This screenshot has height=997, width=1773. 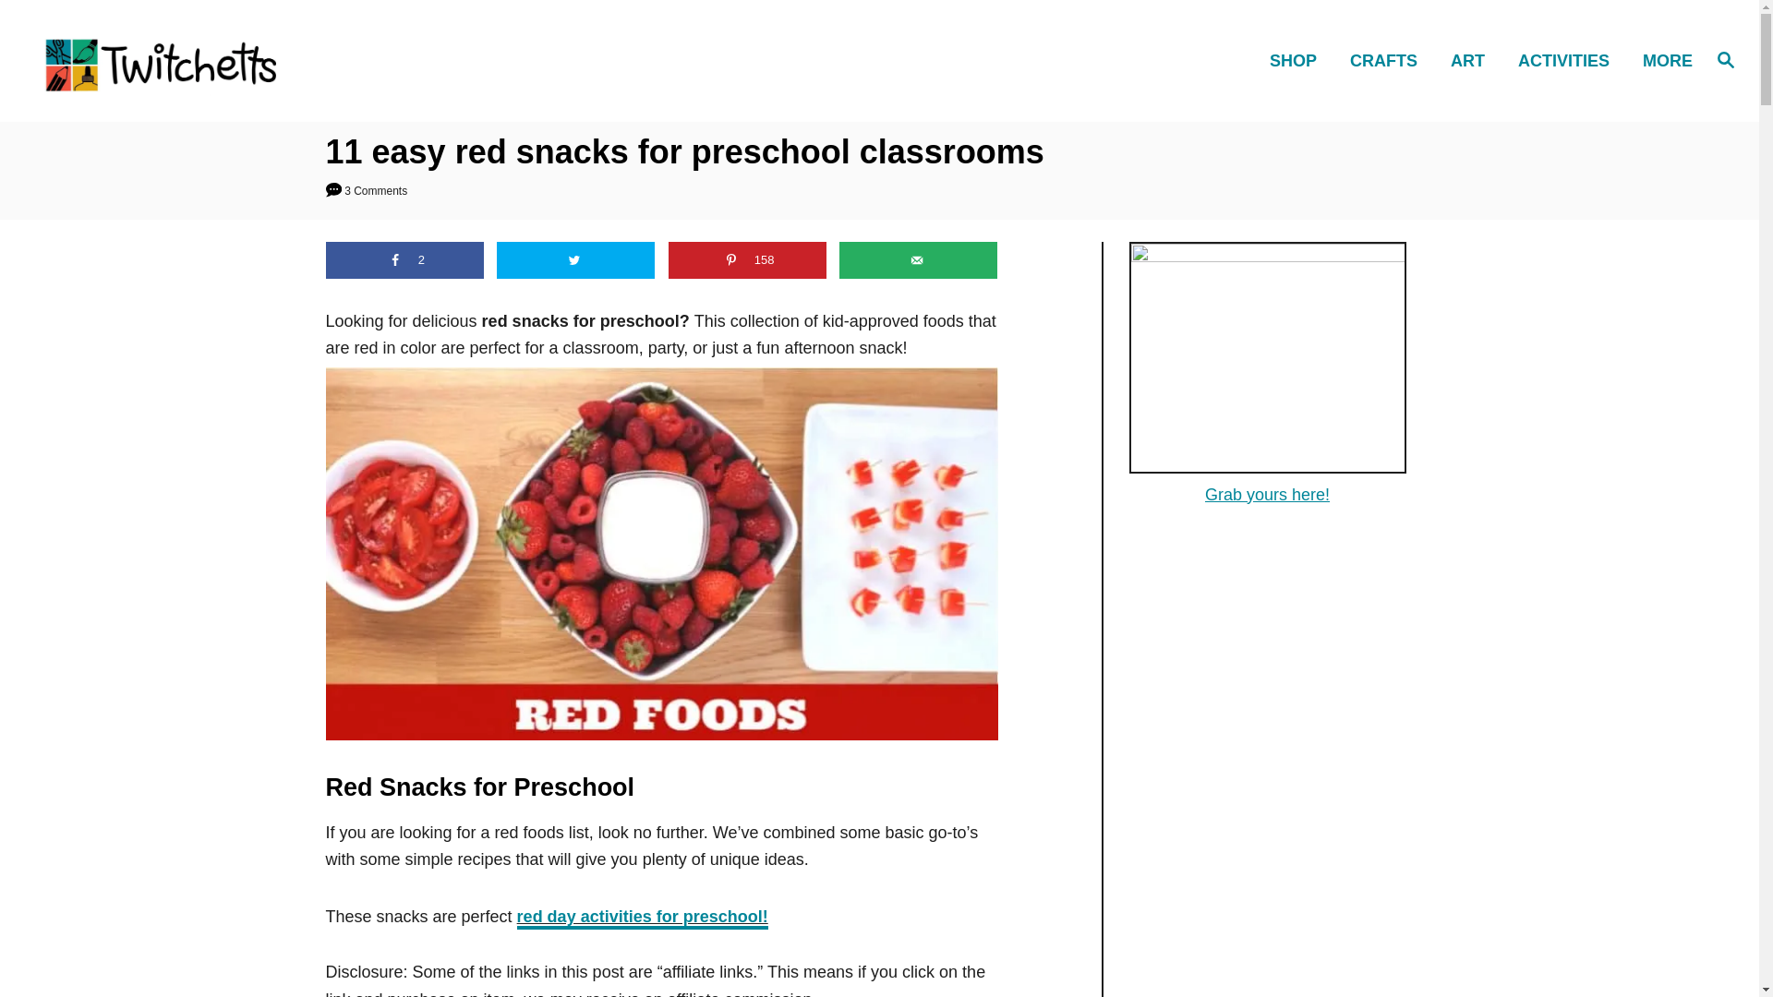 I want to click on Send over email, so click(x=918, y=260).